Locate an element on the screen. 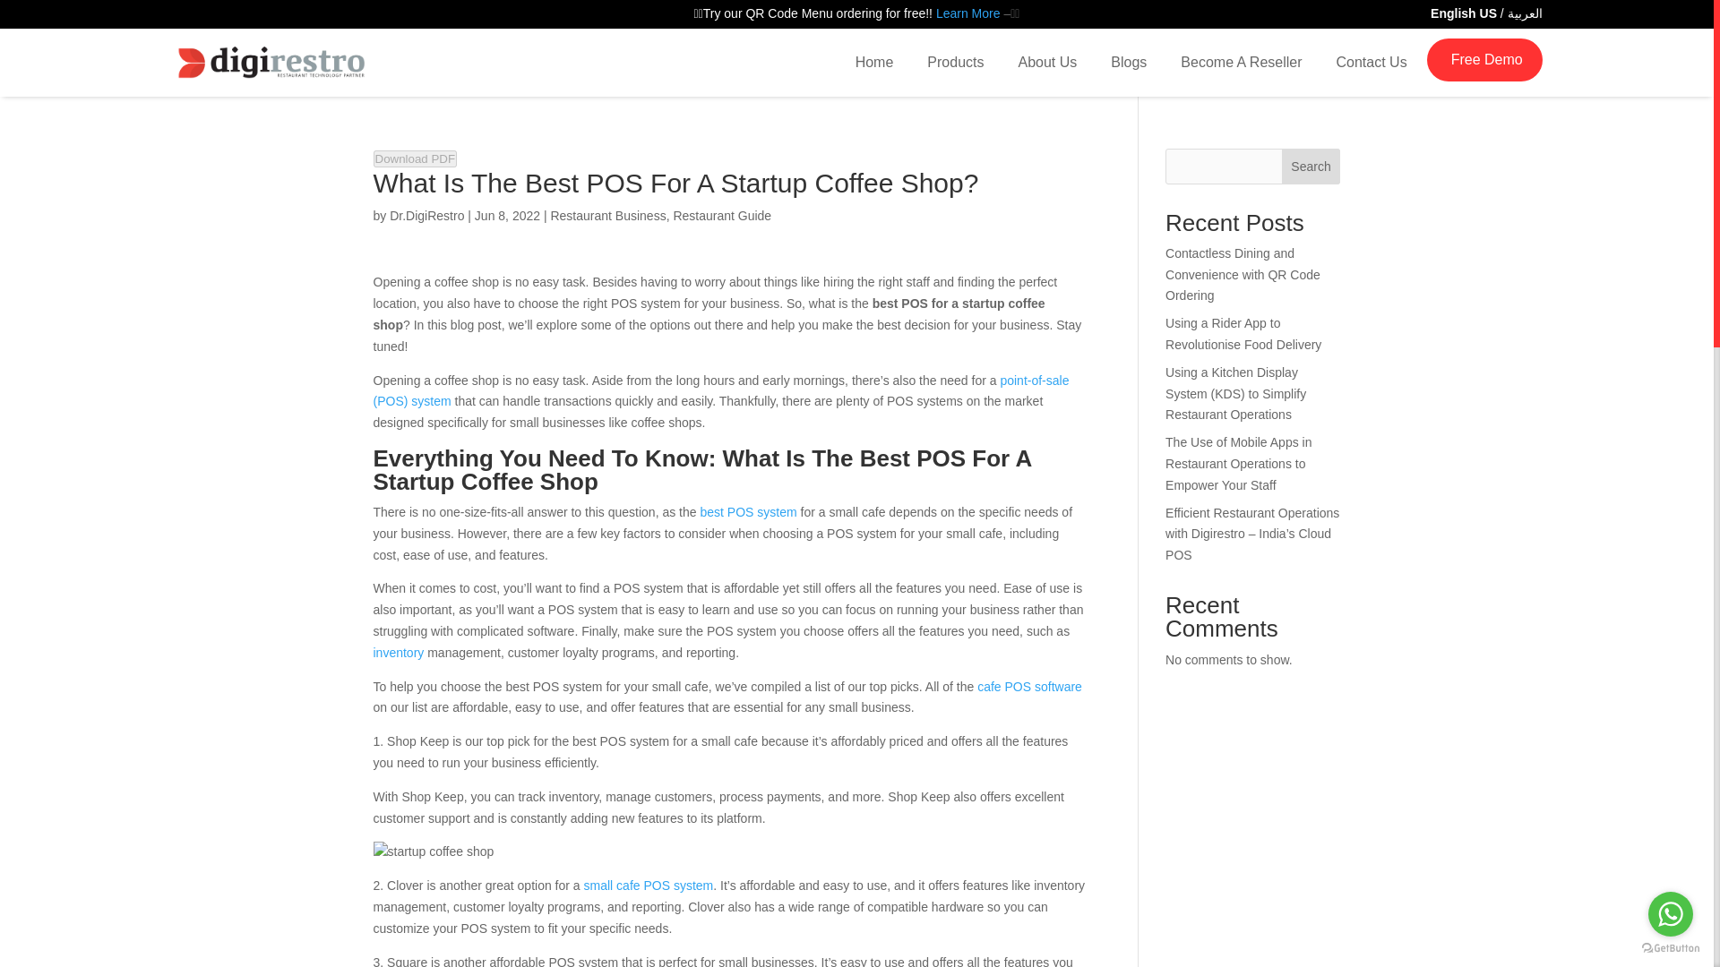 Image resolution: width=1720 pixels, height=967 pixels. small cafe POS system is located at coordinates (649, 885).